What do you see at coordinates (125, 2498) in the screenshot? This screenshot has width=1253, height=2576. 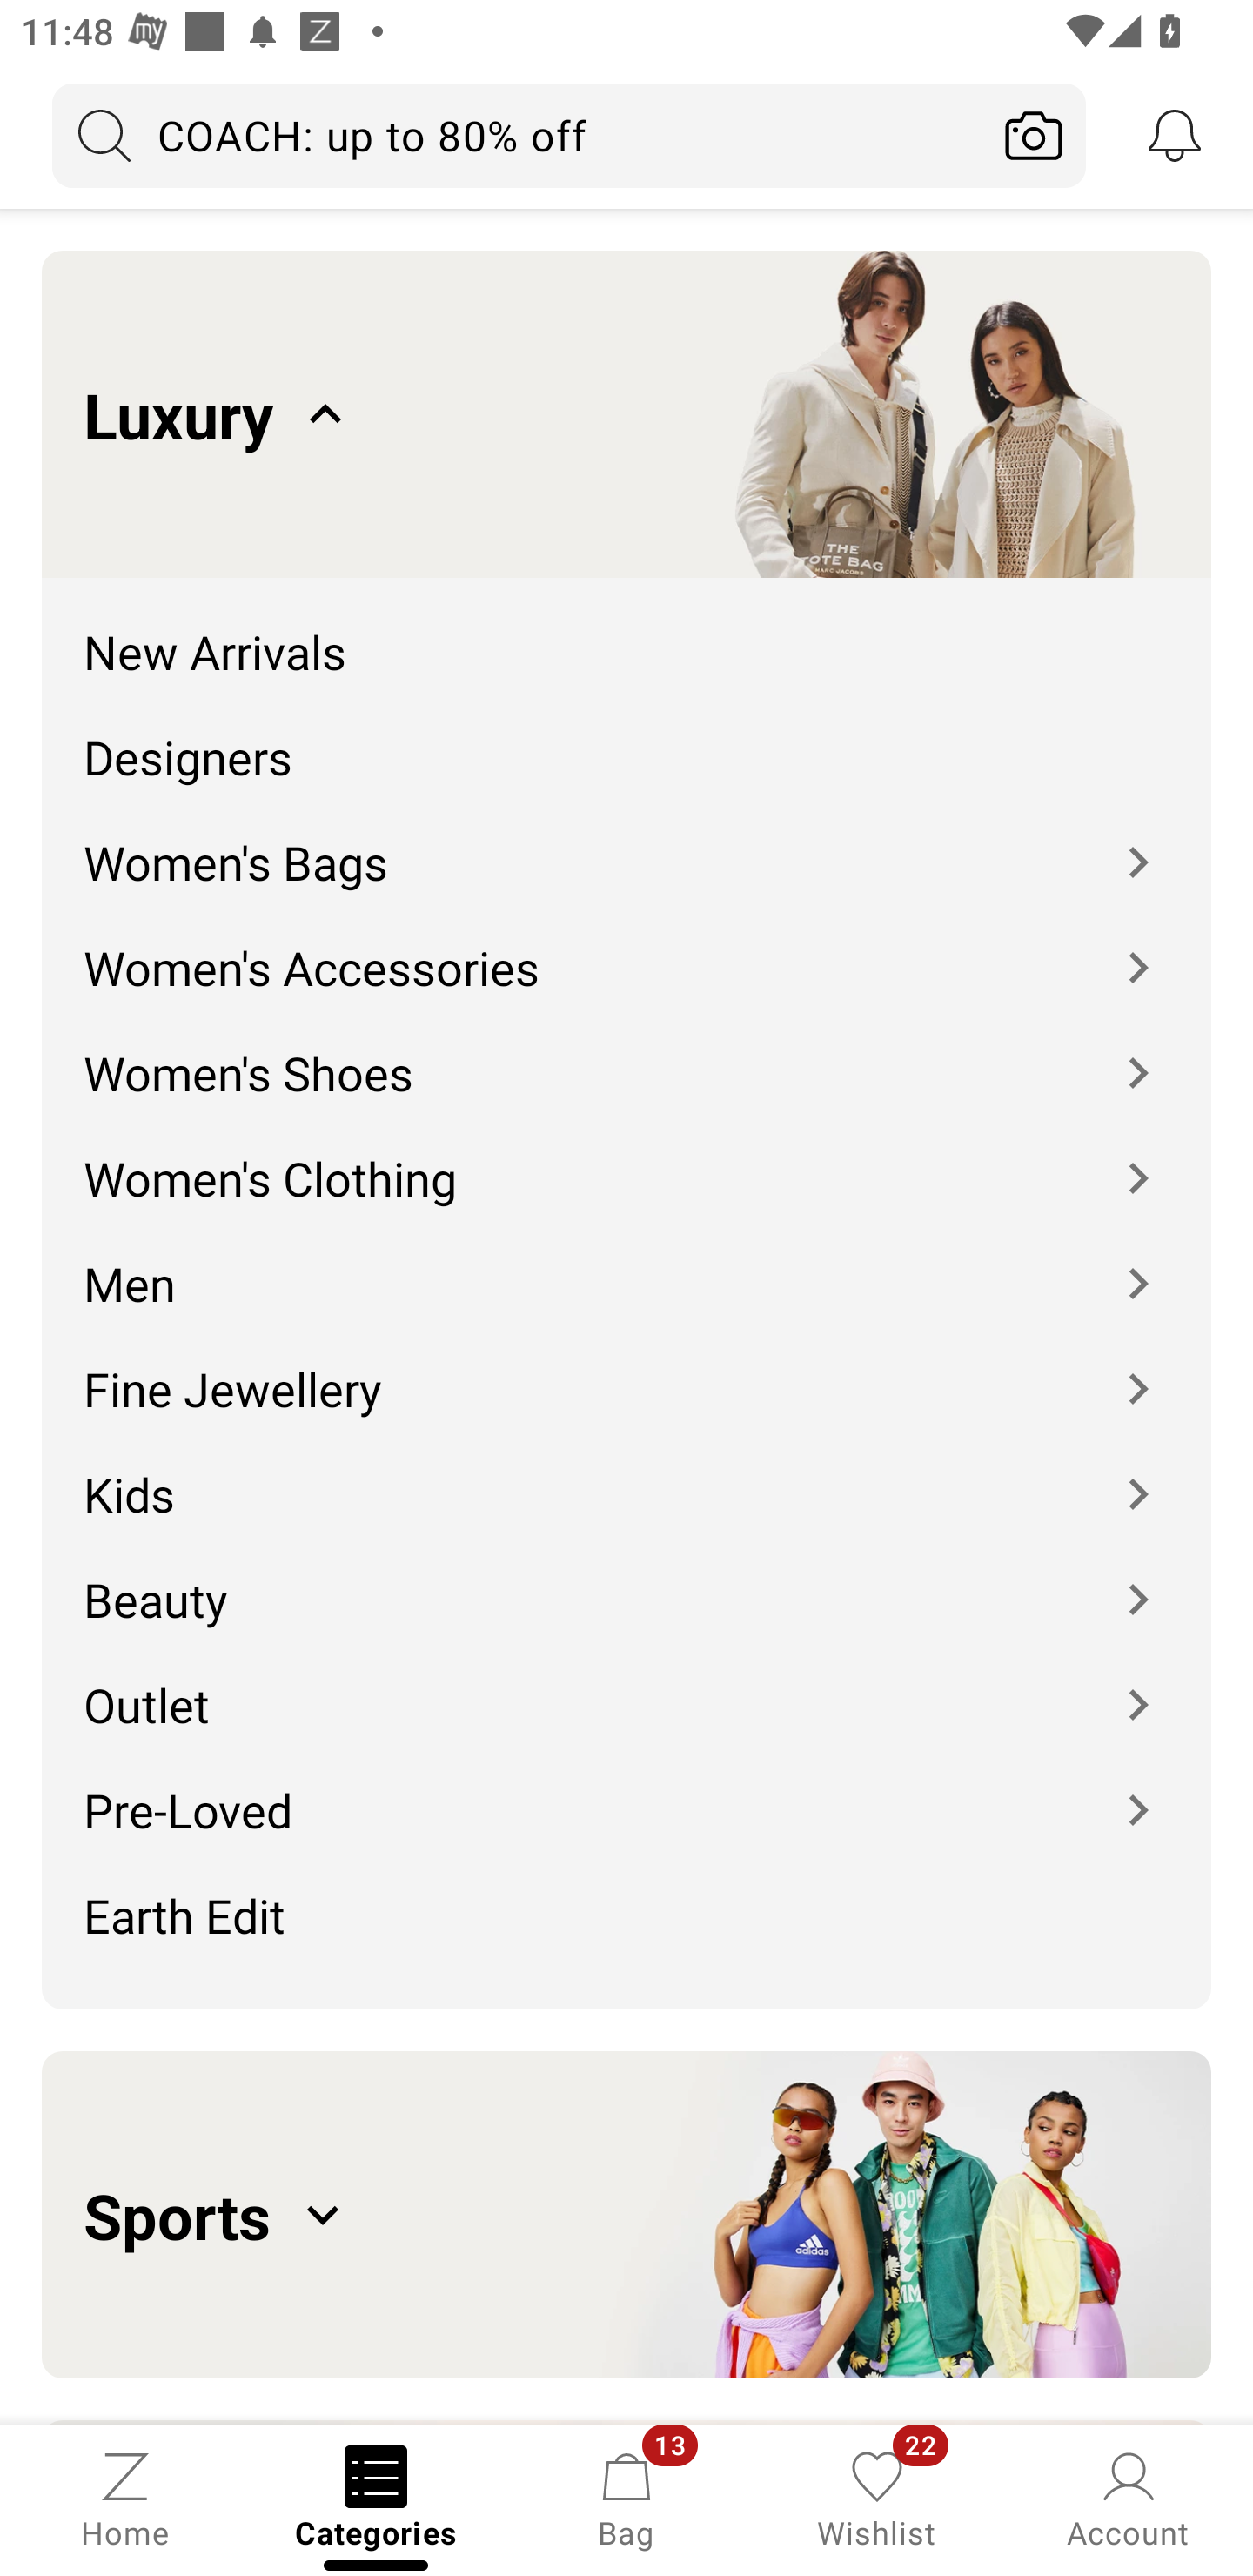 I see `Home` at bounding box center [125, 2498].